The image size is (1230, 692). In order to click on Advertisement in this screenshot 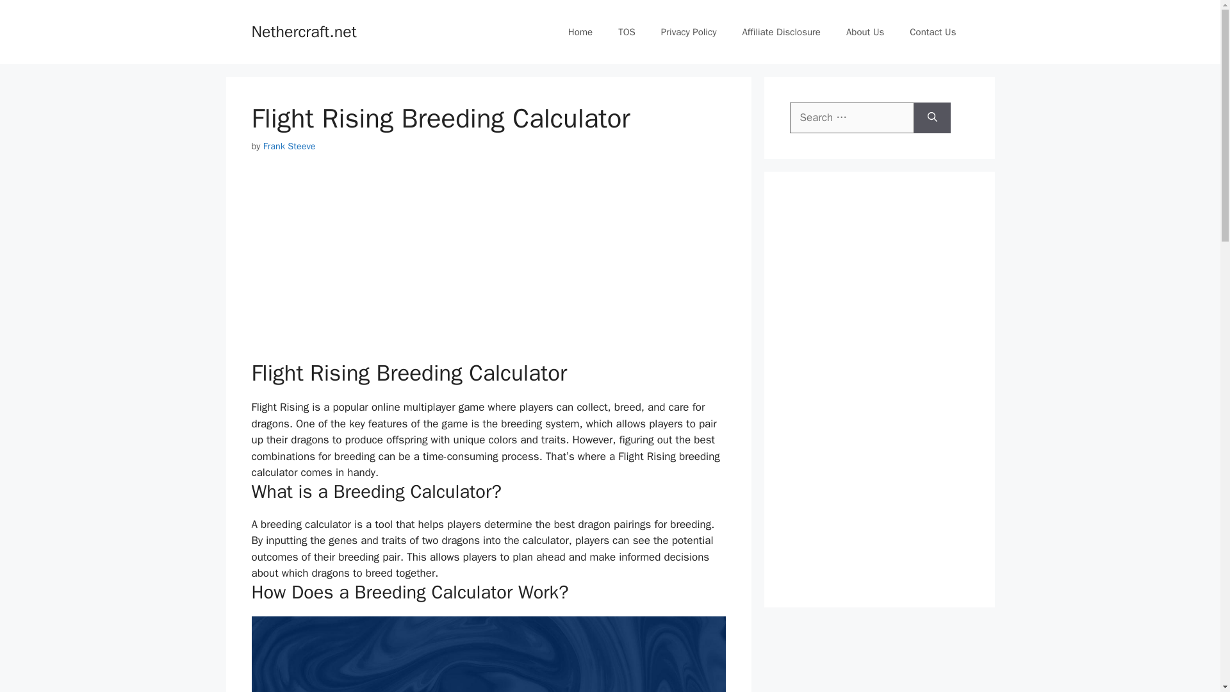, I will do `click(488, 264)`.